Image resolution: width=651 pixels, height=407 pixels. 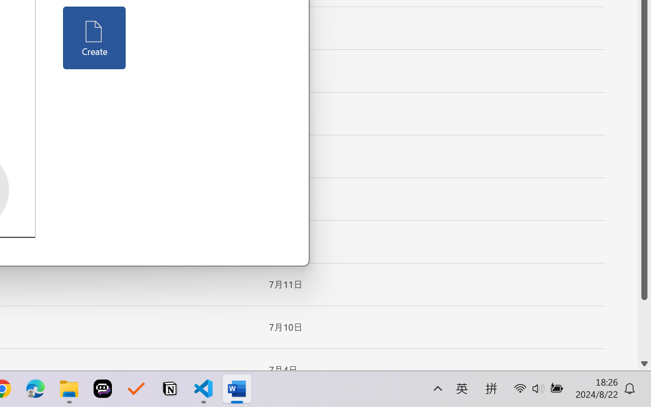 What do you see at coordinates (644, 329) in the screenshot?
I see `Page down` at bounding box center [644, 329].